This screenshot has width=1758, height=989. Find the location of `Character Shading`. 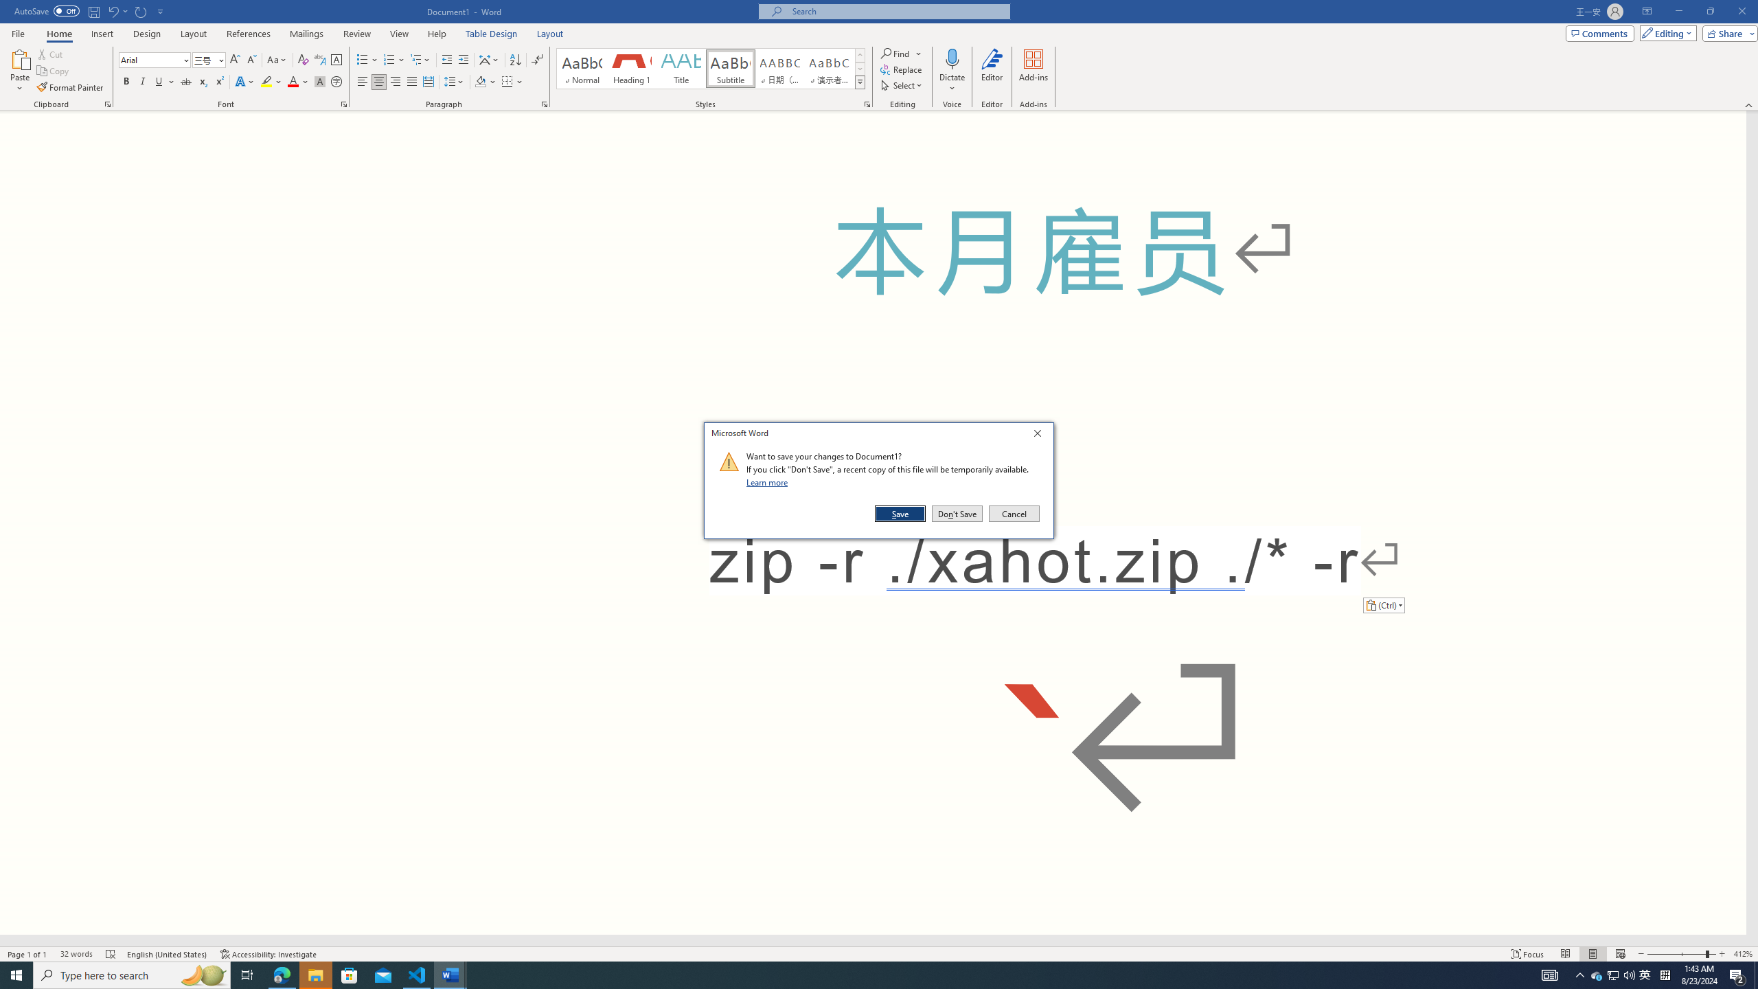

Character Shading is located at coordinates (320, 82).